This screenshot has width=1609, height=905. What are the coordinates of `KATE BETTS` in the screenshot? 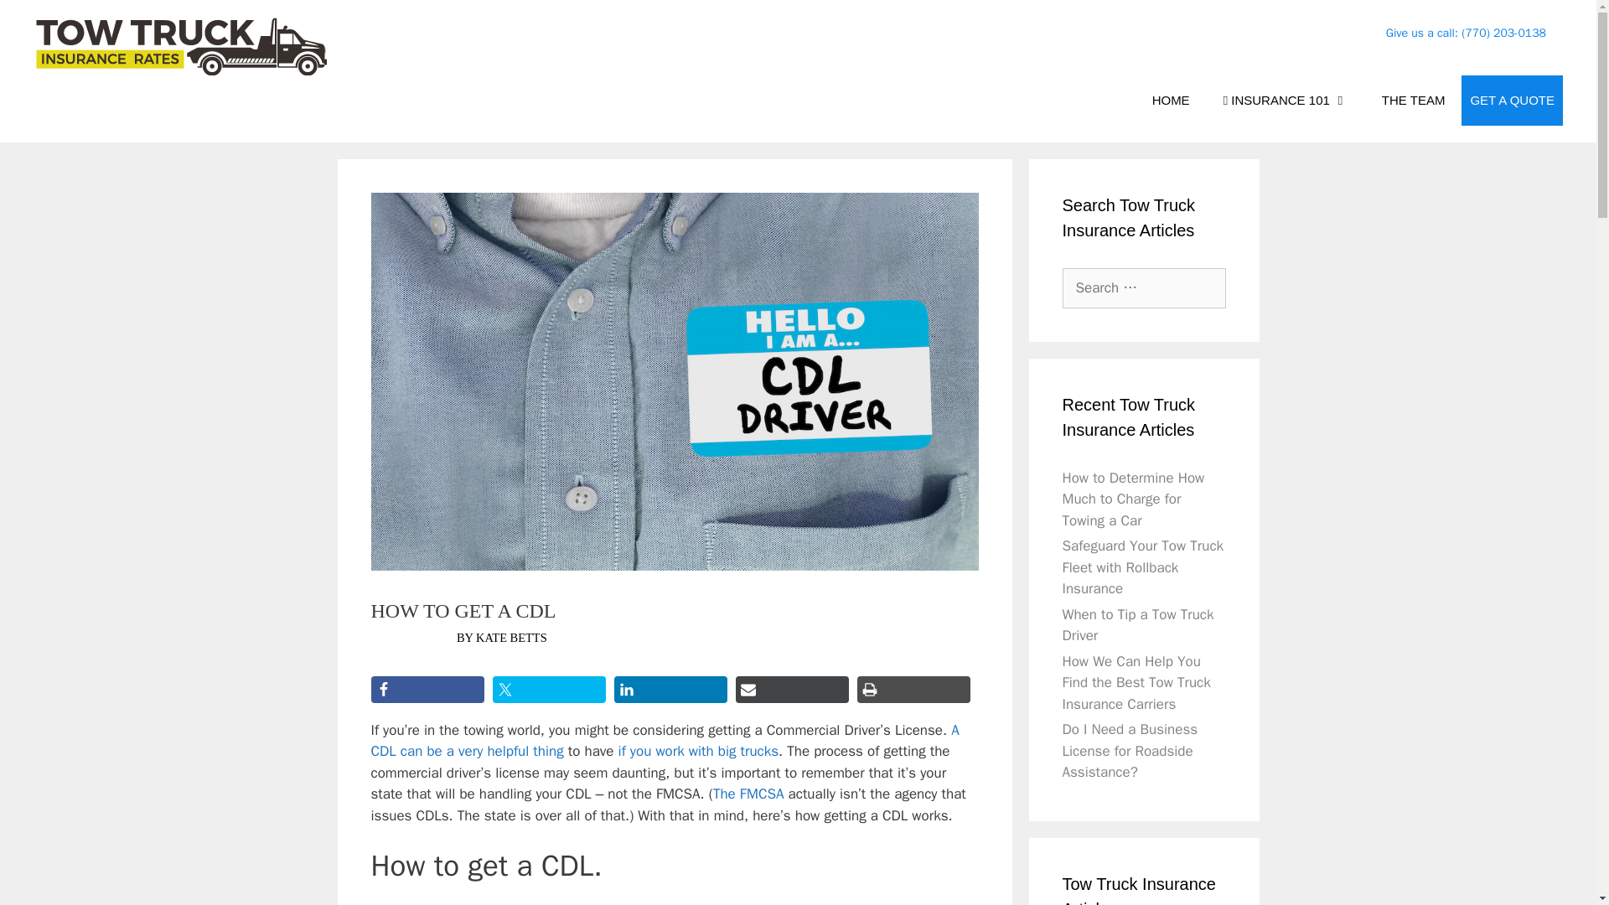 It's located at (511, 637).